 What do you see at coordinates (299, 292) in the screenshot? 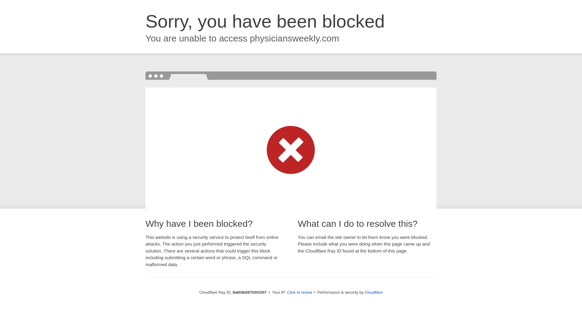
I see `Click to reveal` at bounding box center [299, 292].